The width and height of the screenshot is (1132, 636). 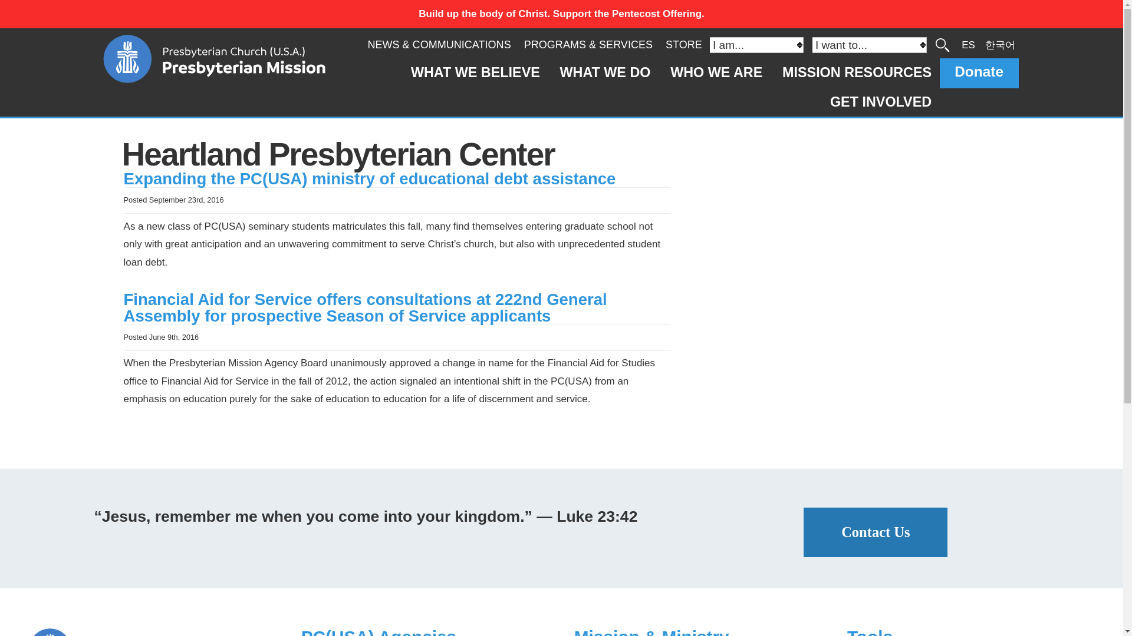 I want to click on Build up the body of Christ. Support the Pentecost Offering., so click(x=561, y=14).